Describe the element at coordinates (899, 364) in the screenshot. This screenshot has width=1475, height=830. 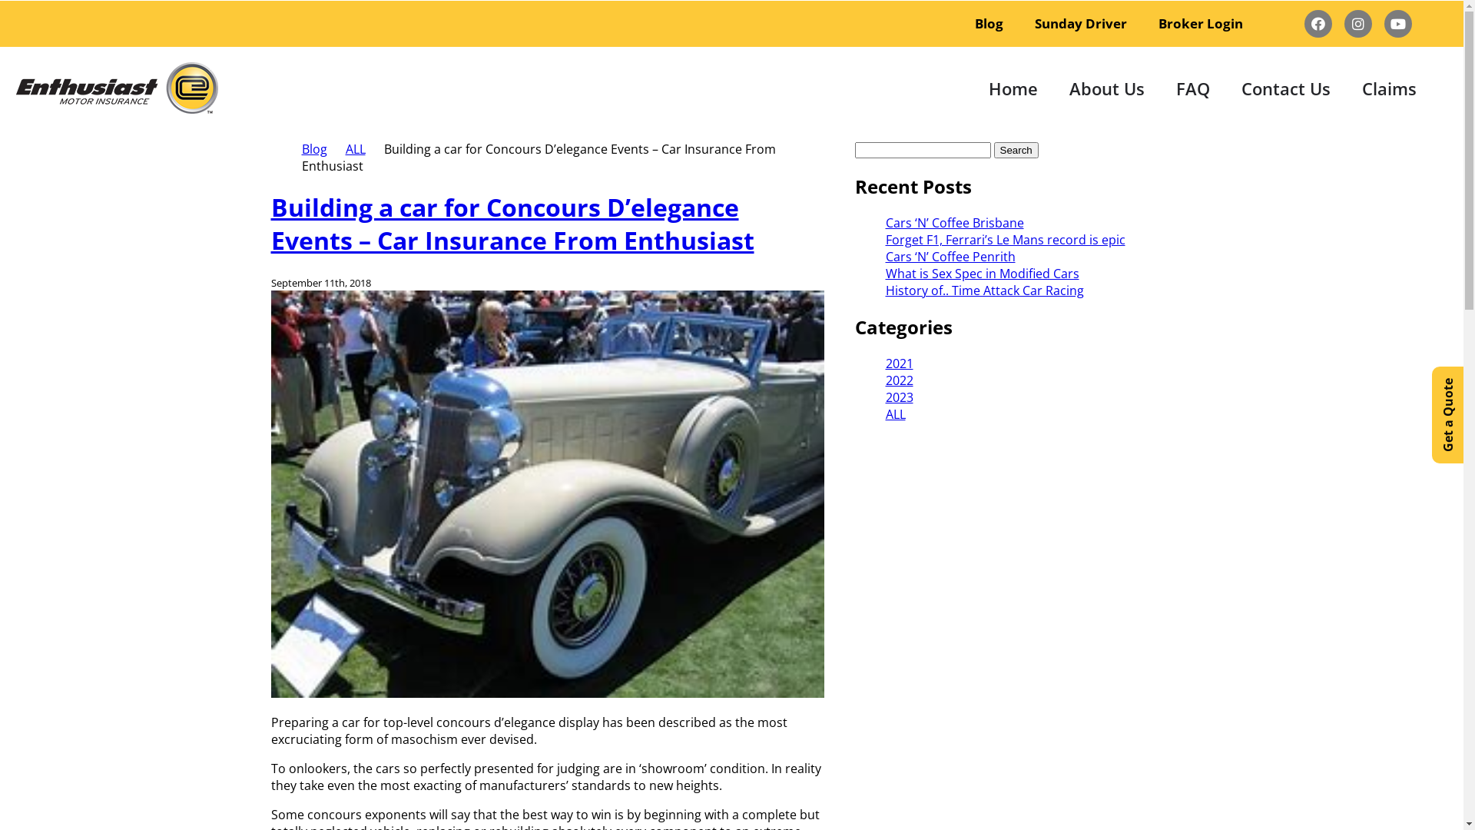
I see `2021` at that location.